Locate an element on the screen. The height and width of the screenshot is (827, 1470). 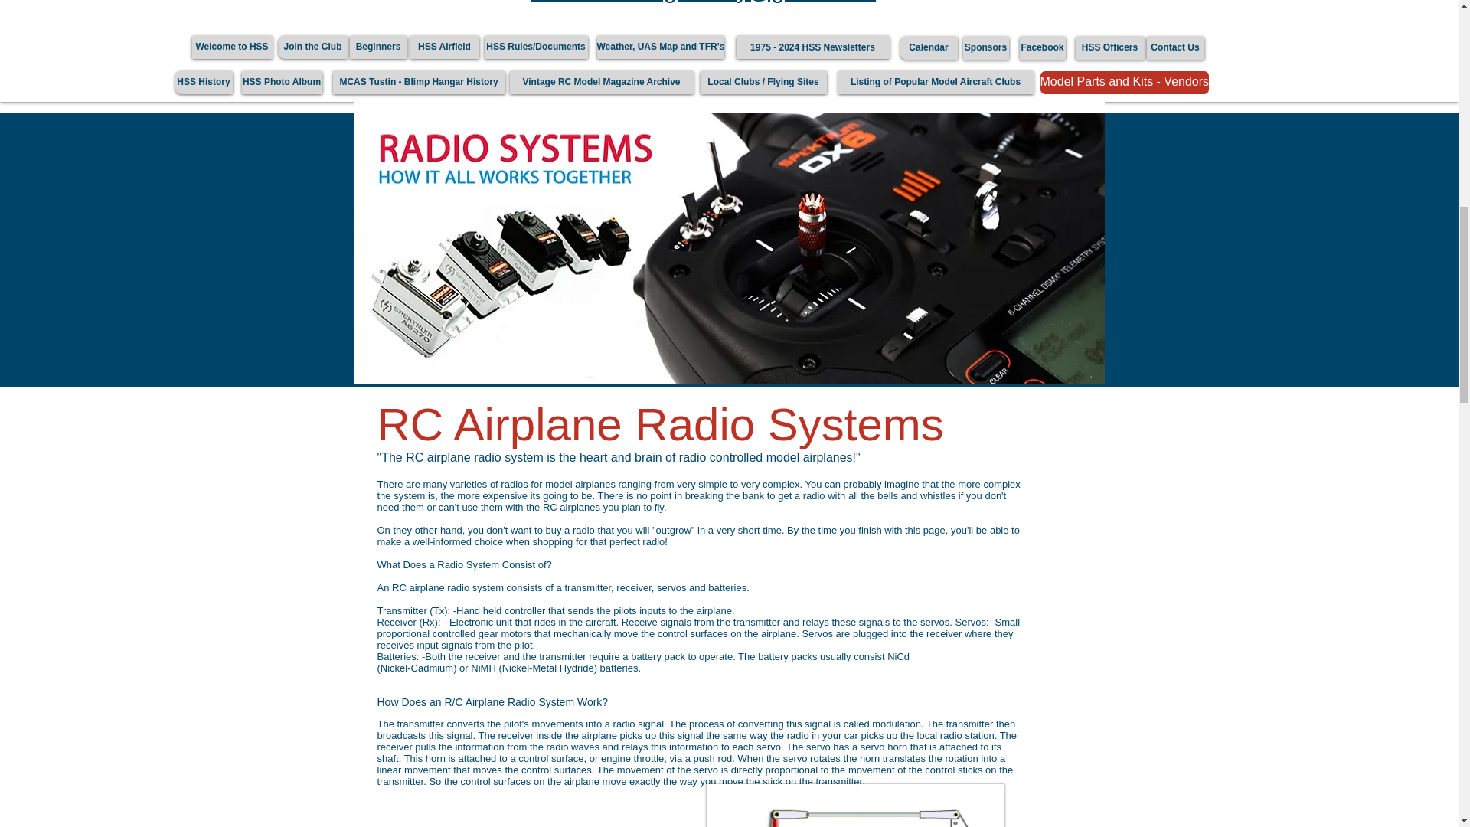
Model Parts and Kits - Vendors is located at coordinates (1124, 83).